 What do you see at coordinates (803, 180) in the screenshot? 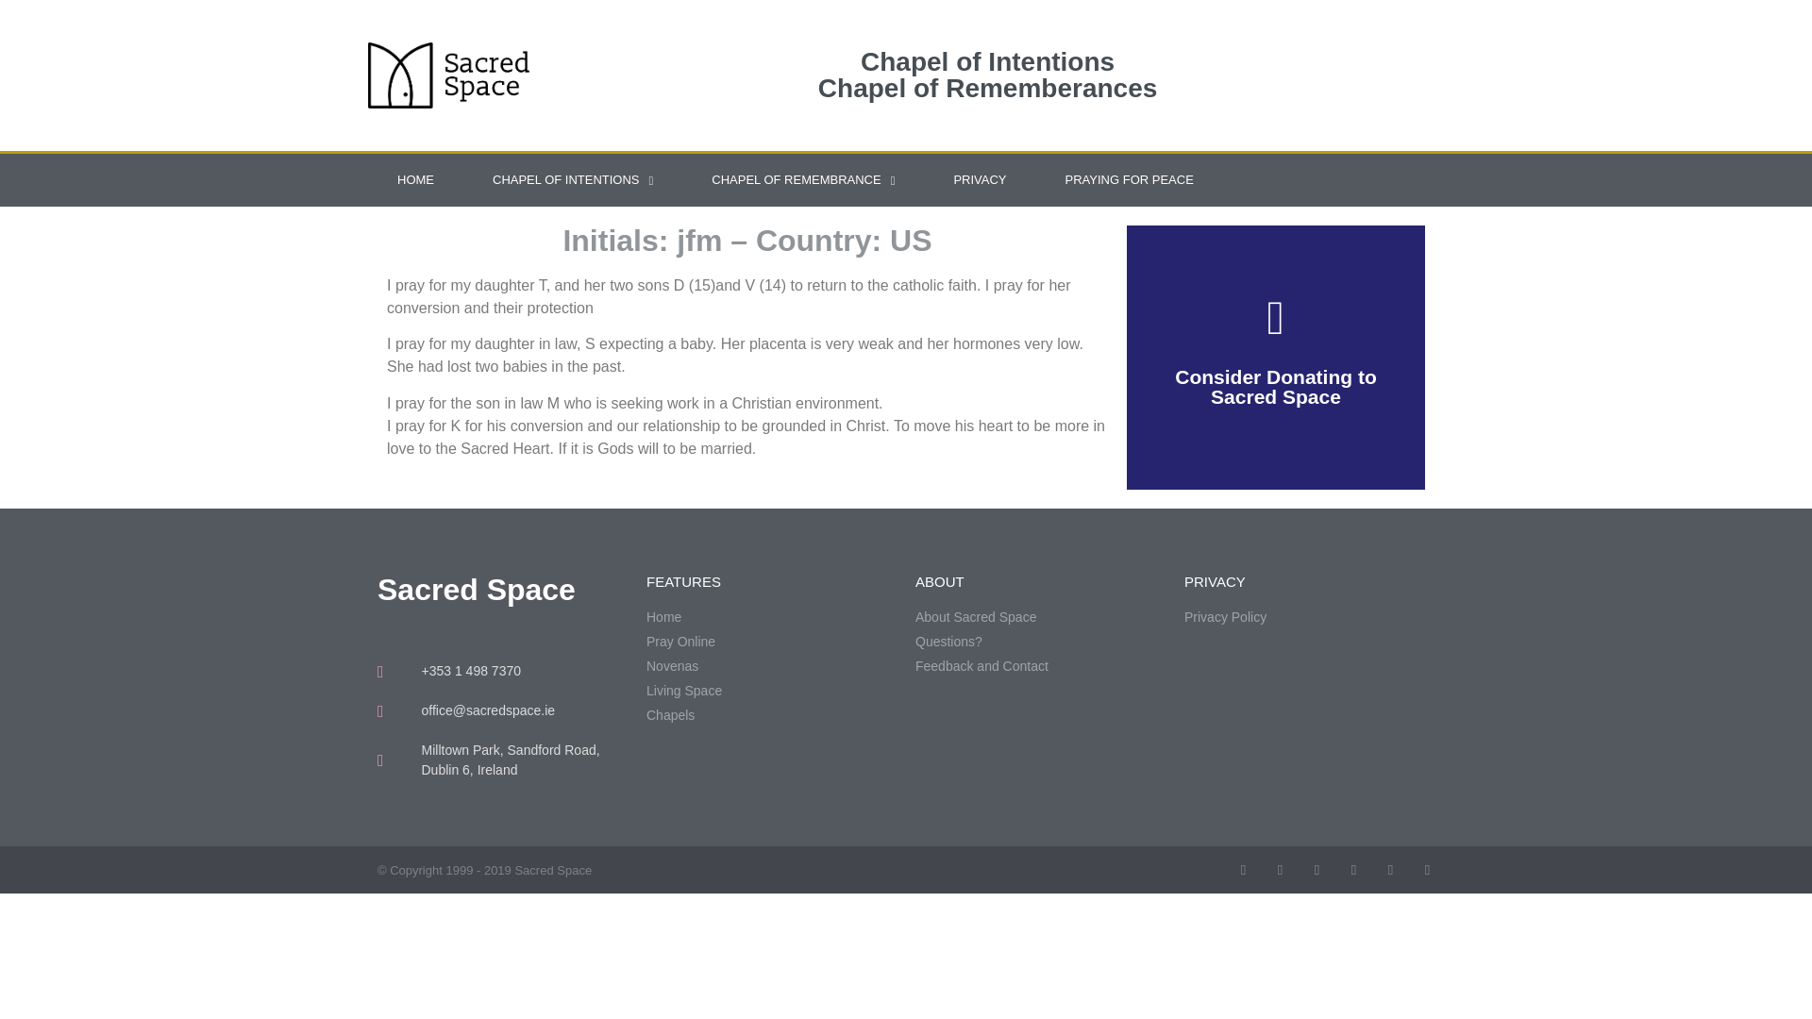
I see `CHAPEL OF REMEMBRANCE` at bounding box center [803, 180].